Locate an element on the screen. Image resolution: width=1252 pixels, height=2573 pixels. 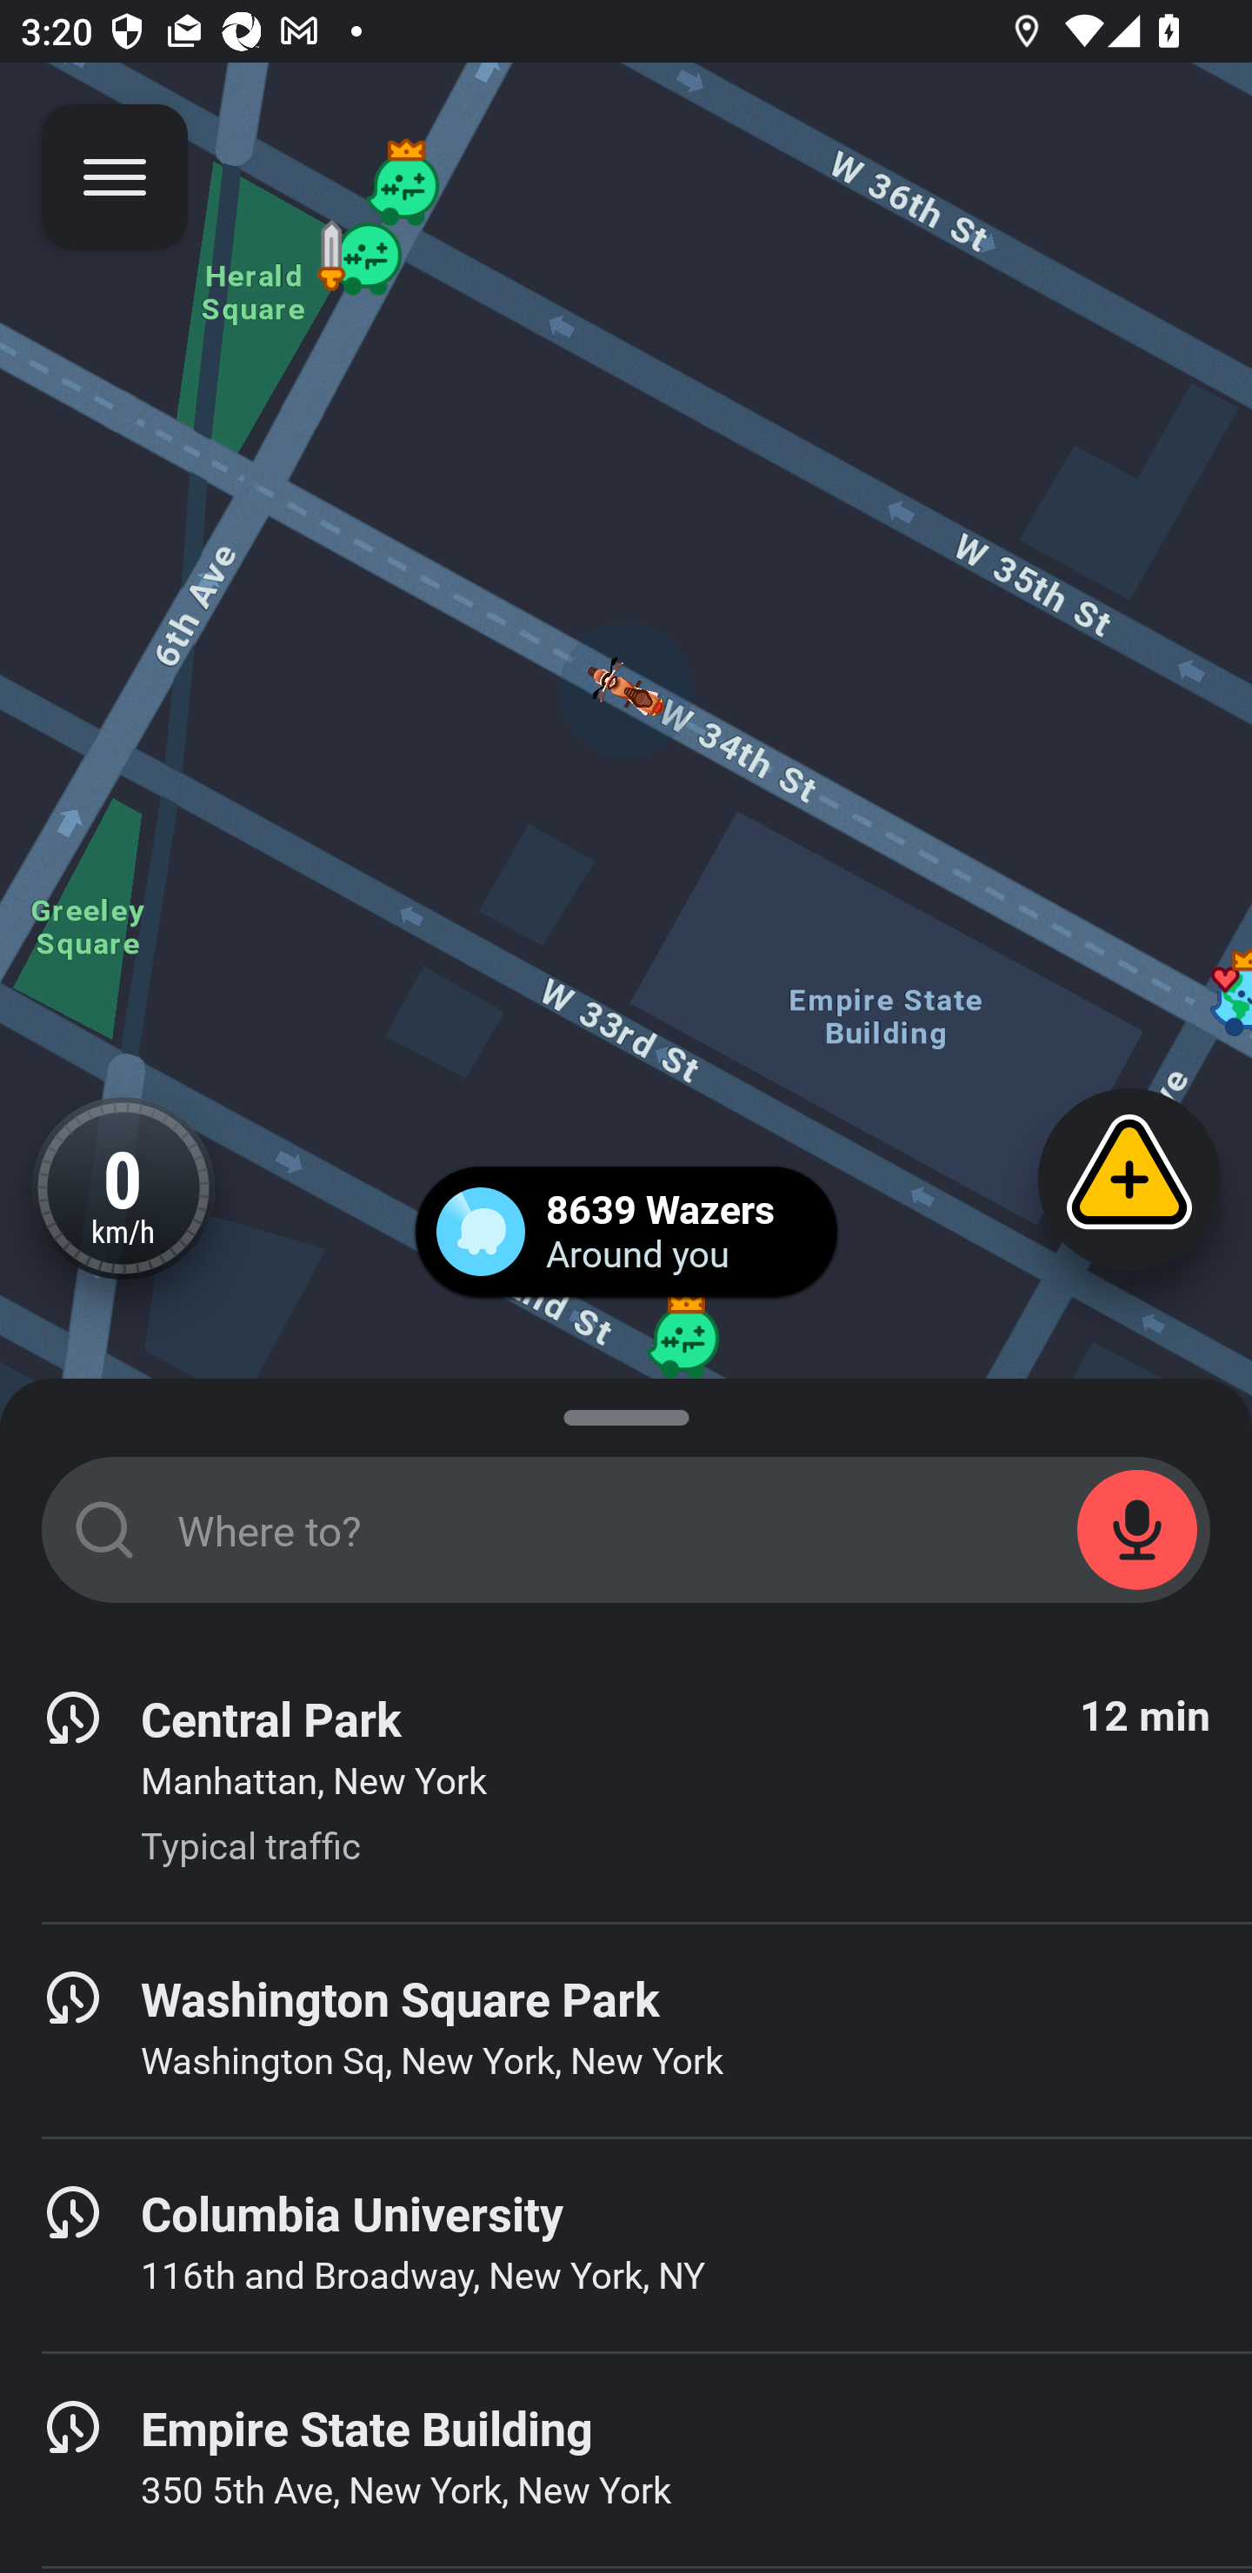
SUGGESTIONS_SHEET_DRAG_HANDLE is located at coordinates (626, 1412).